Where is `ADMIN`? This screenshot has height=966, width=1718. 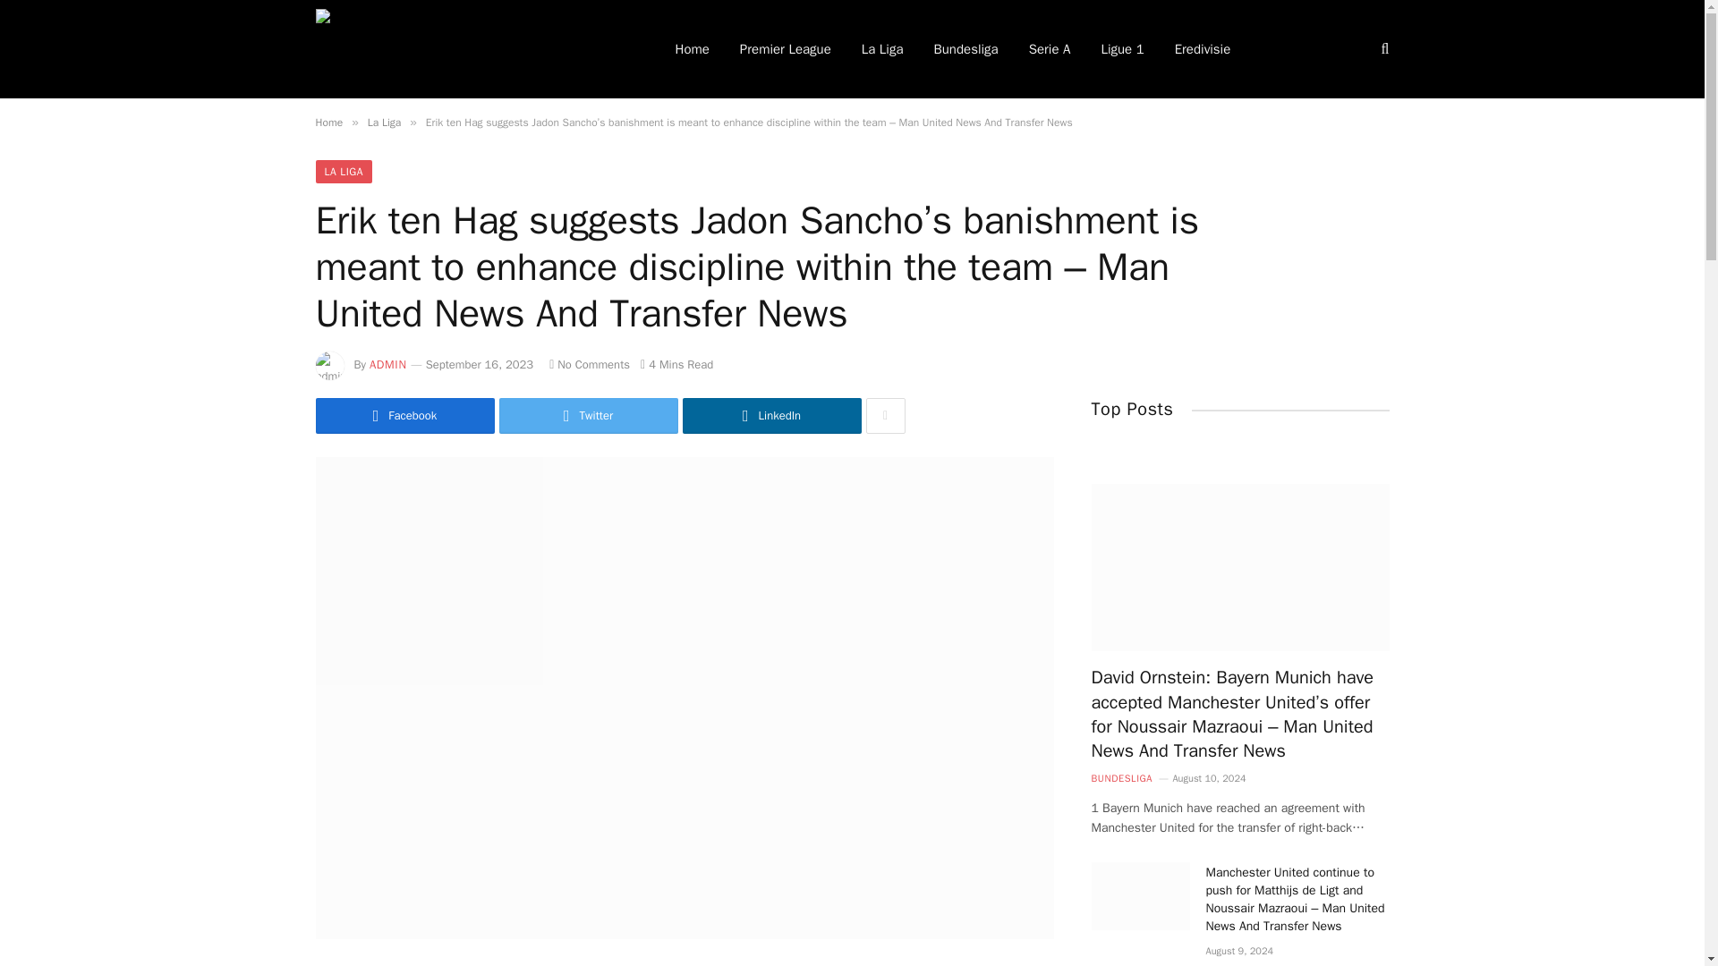 ADMIN is located at coordinates (388, 363).